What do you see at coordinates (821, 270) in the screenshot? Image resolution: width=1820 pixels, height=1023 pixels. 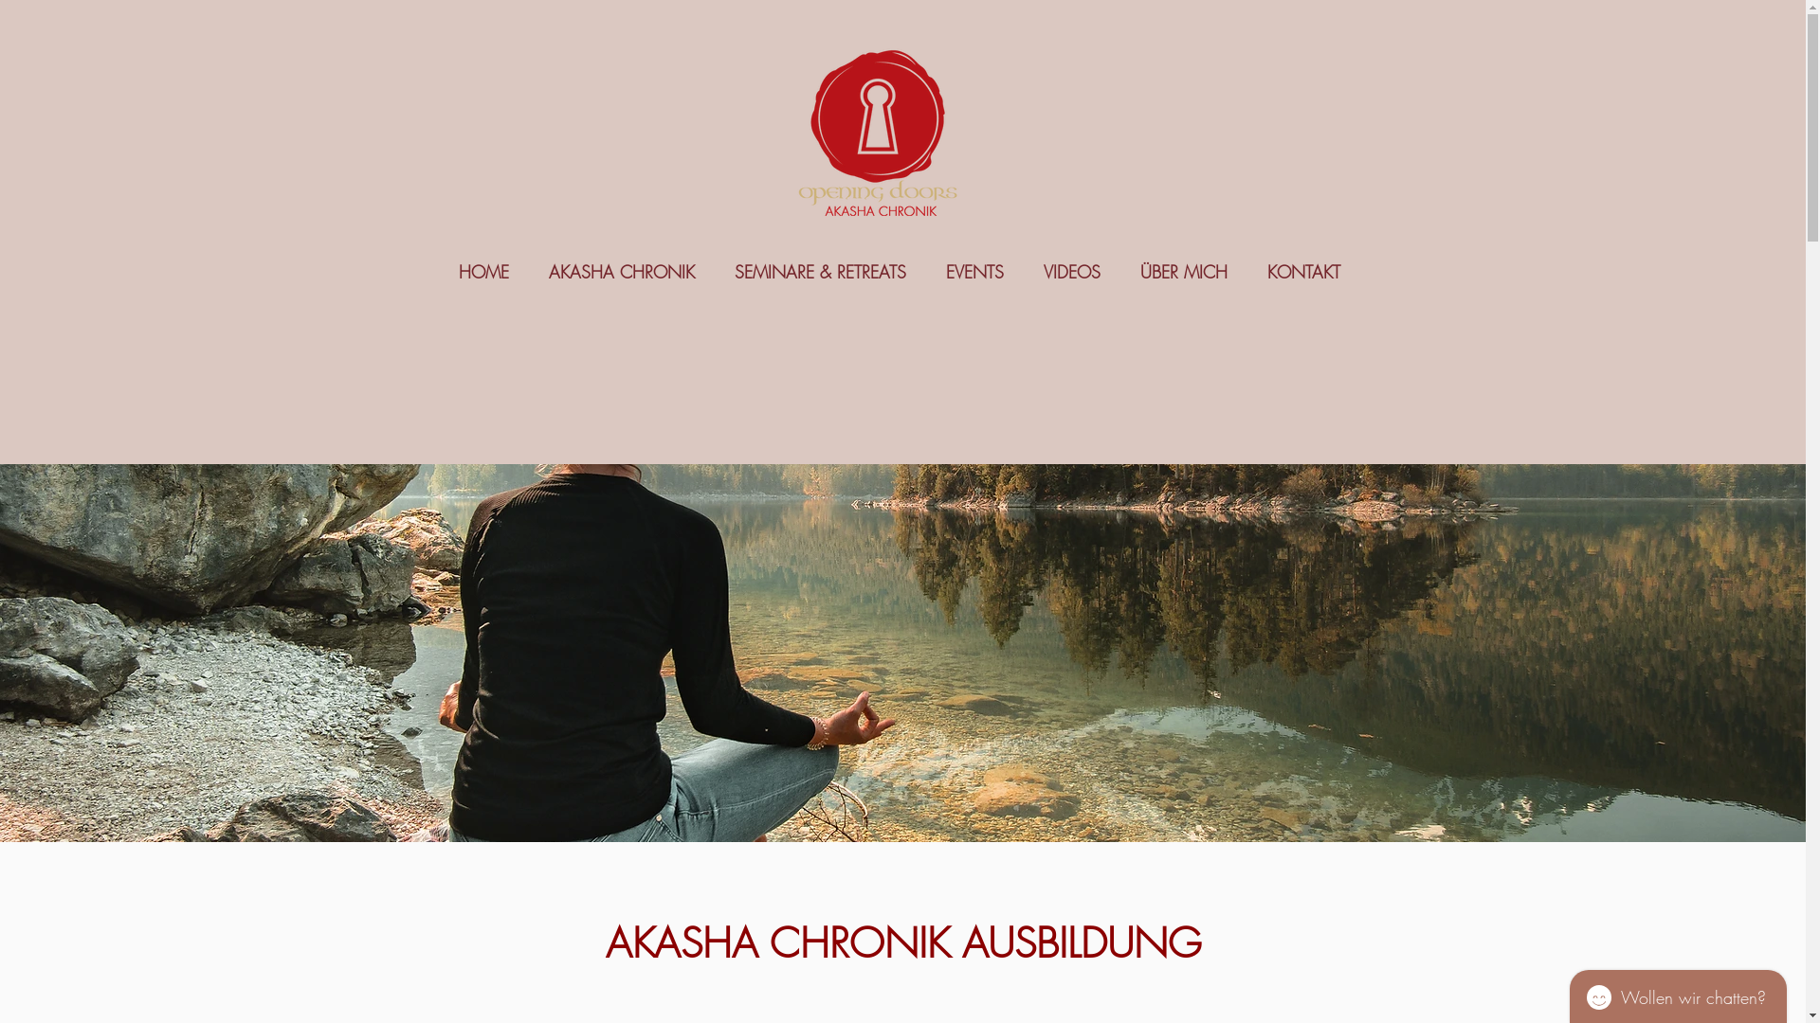 I see `SEMINARE & RETREATS` at bounding box center [821, 270].